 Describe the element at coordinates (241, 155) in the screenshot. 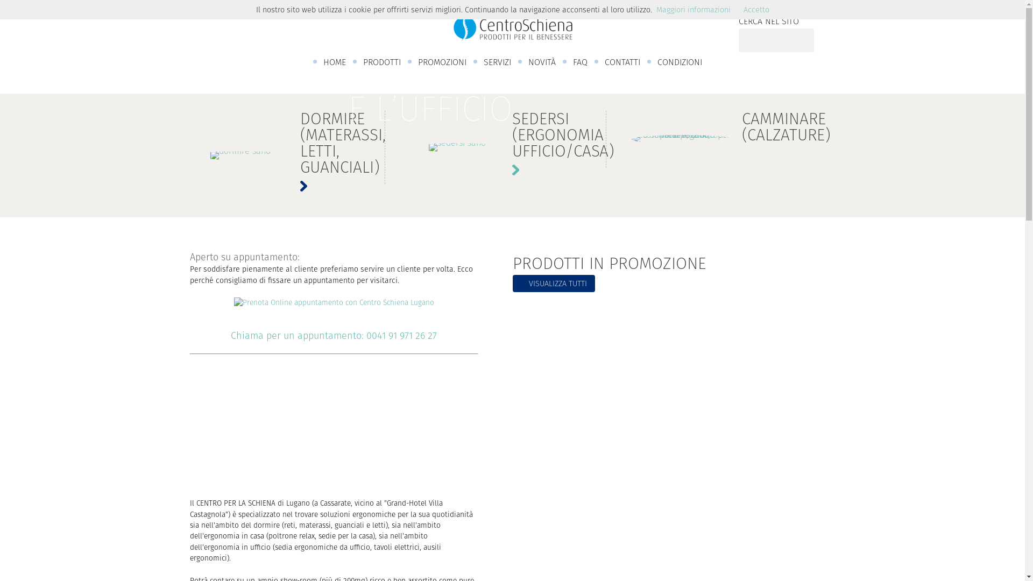

I see `Dormire (Materassi, Letti, Guanciali)` at that location.